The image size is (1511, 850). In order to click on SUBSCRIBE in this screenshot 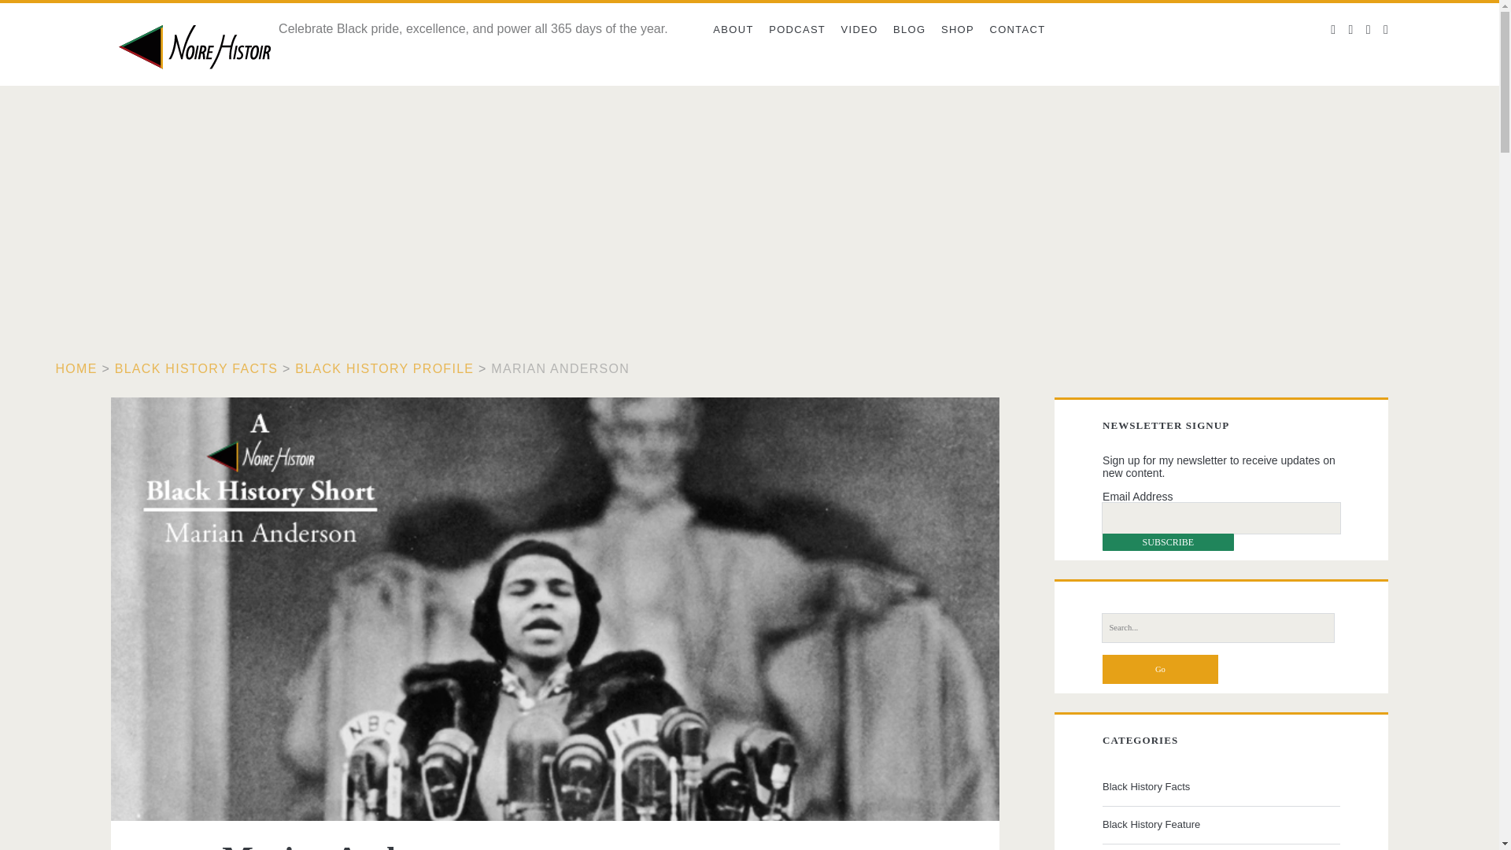, I will do `click(1168, 541)`.